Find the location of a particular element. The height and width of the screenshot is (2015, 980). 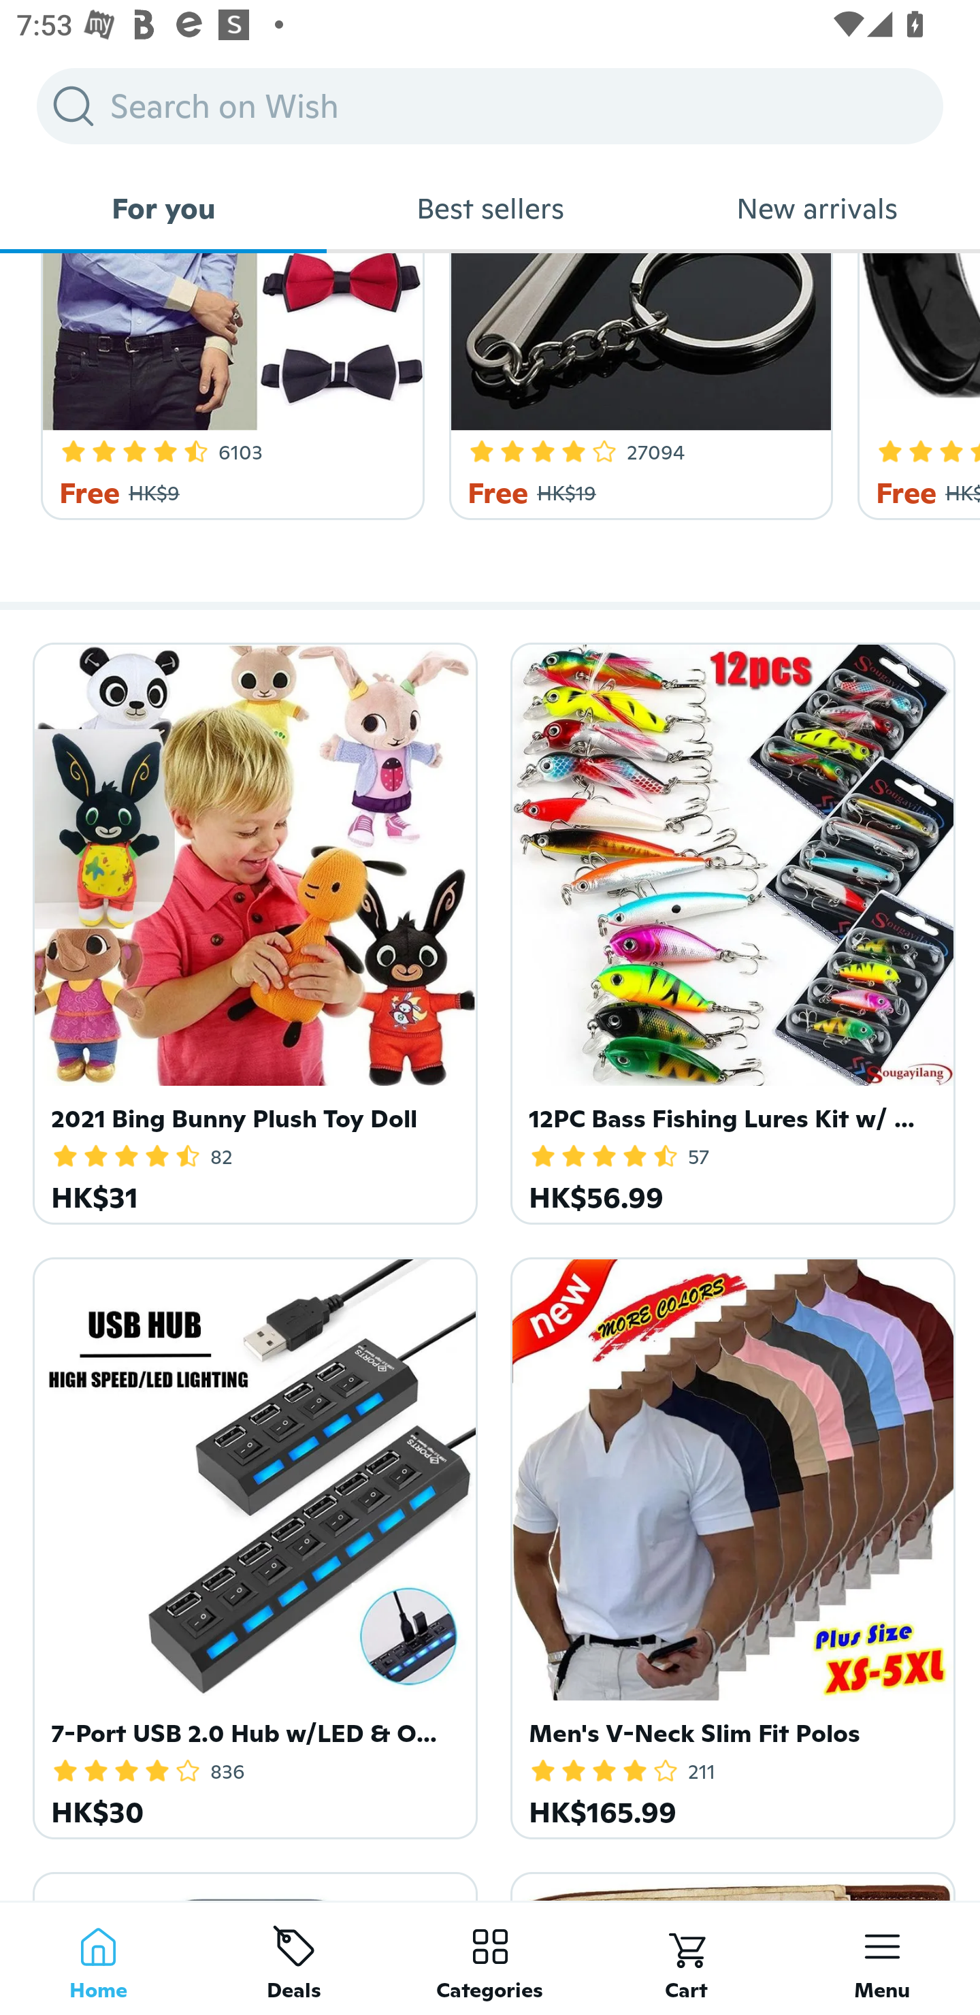

Cart is located at coordinates (686, 1958).